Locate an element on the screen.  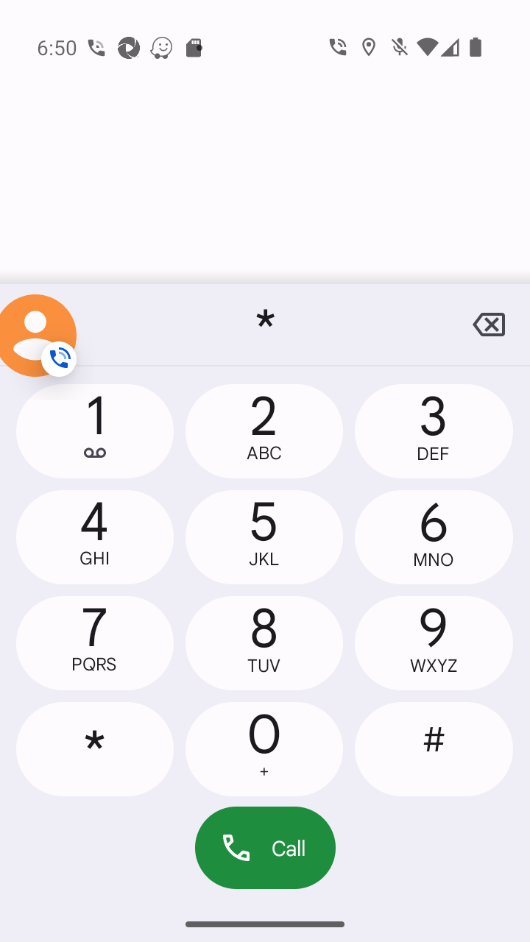
7,PQRS 7 PQRS is located at coordinates (95, 643).